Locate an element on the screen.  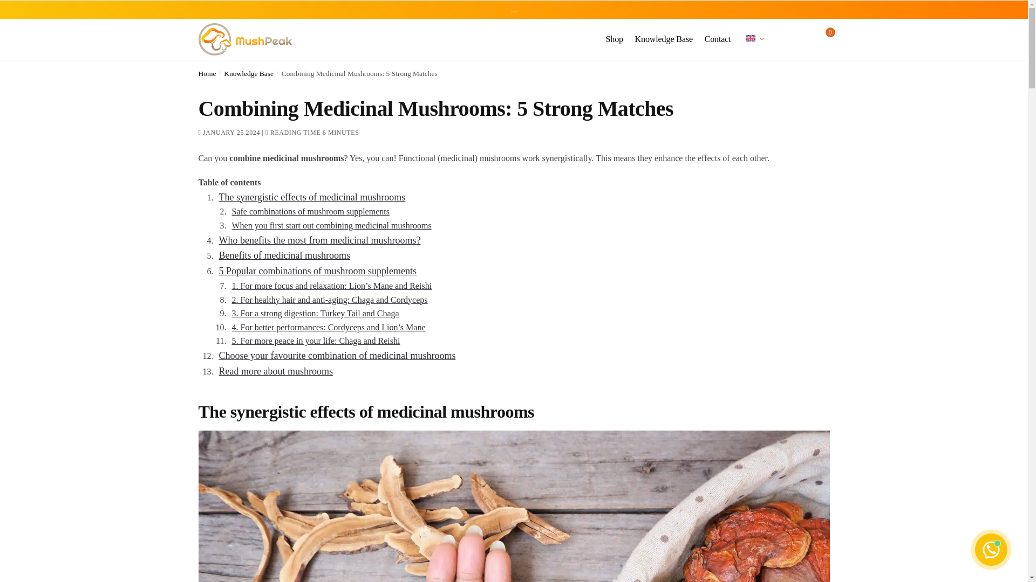
Home is located at coordinates (207, 73).